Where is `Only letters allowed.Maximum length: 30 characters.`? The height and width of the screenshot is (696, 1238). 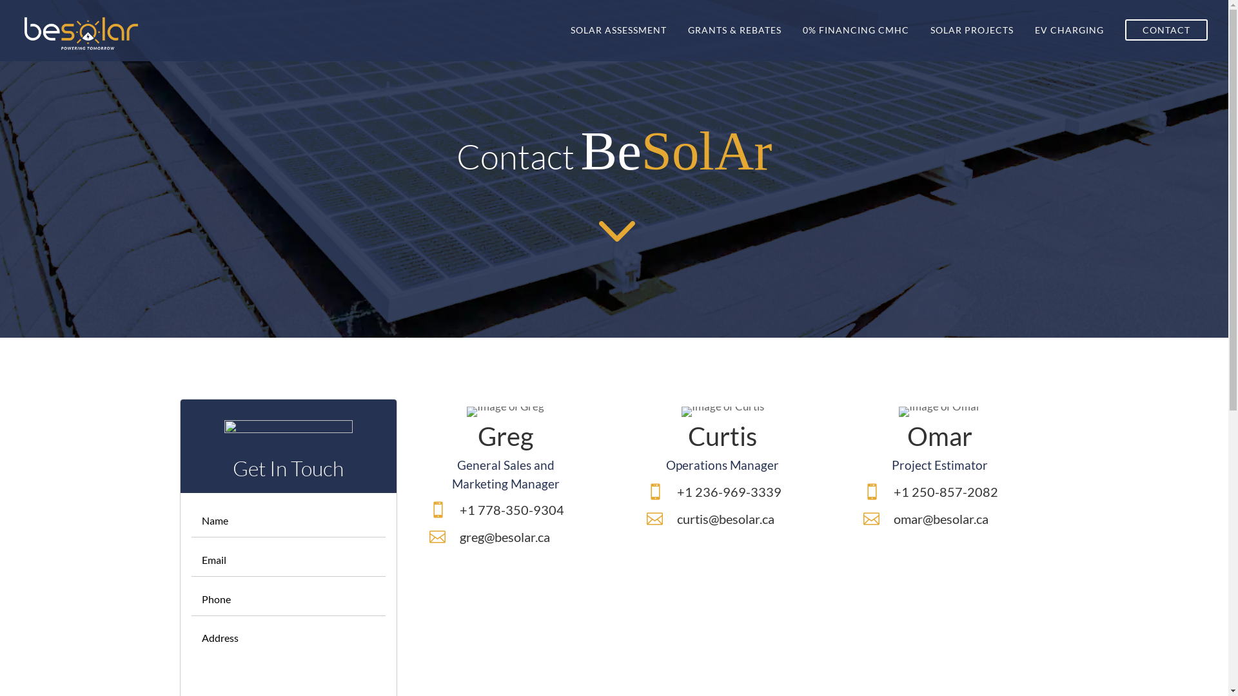
Only letters allowed.Maximum length: 30 characters. is located at coordinates (289, 521).